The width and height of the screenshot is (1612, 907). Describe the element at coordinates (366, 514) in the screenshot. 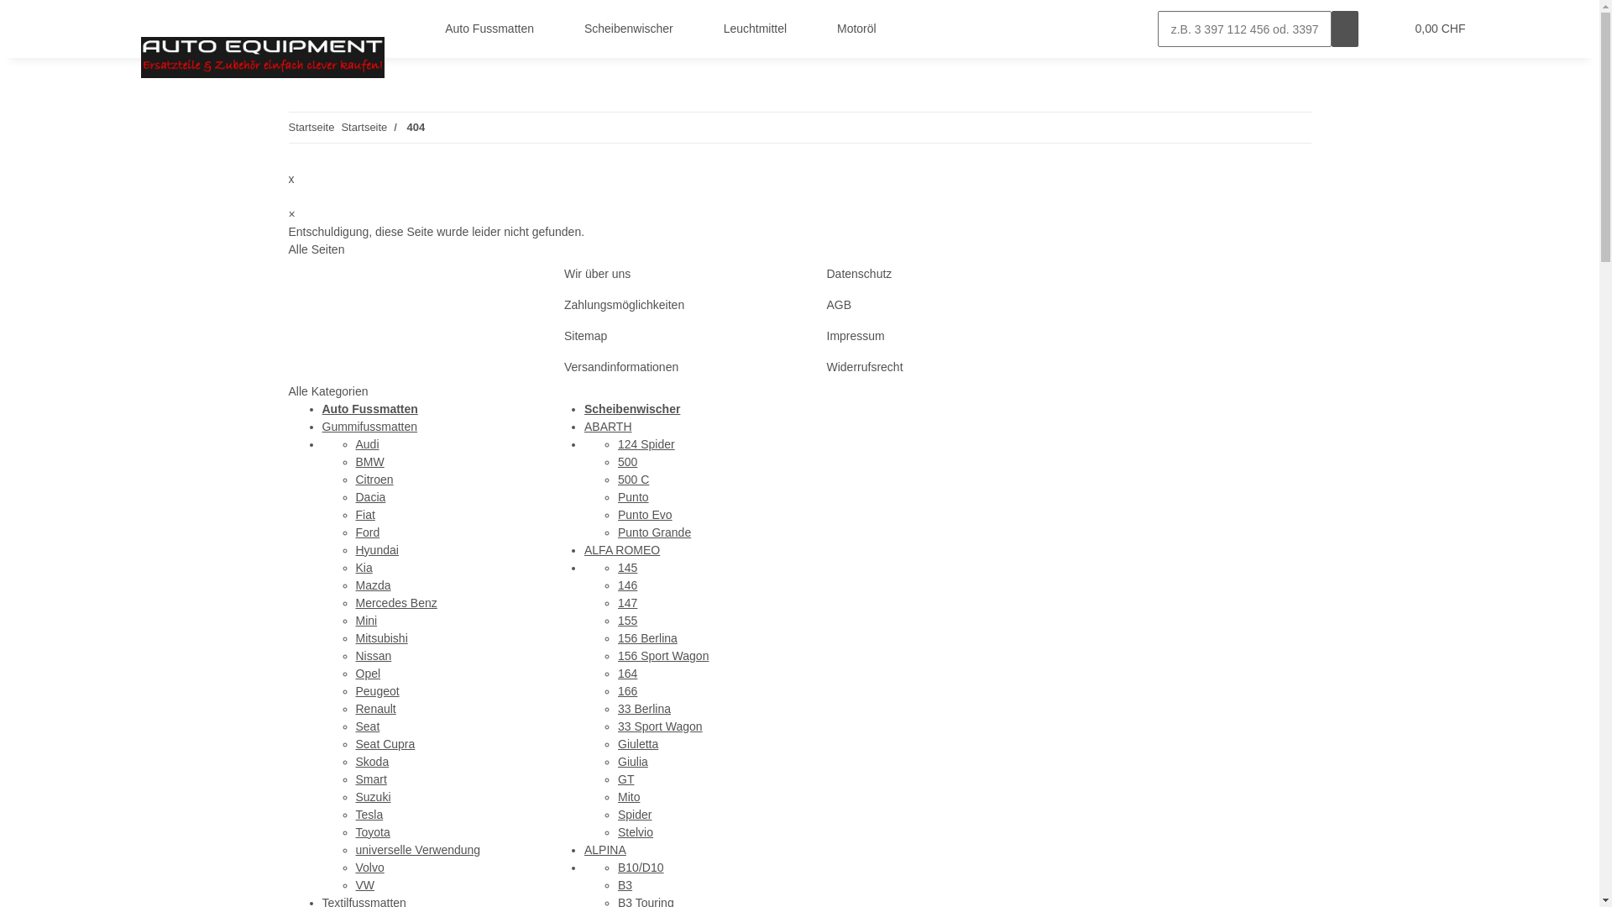

I see `Fiat` at that location.